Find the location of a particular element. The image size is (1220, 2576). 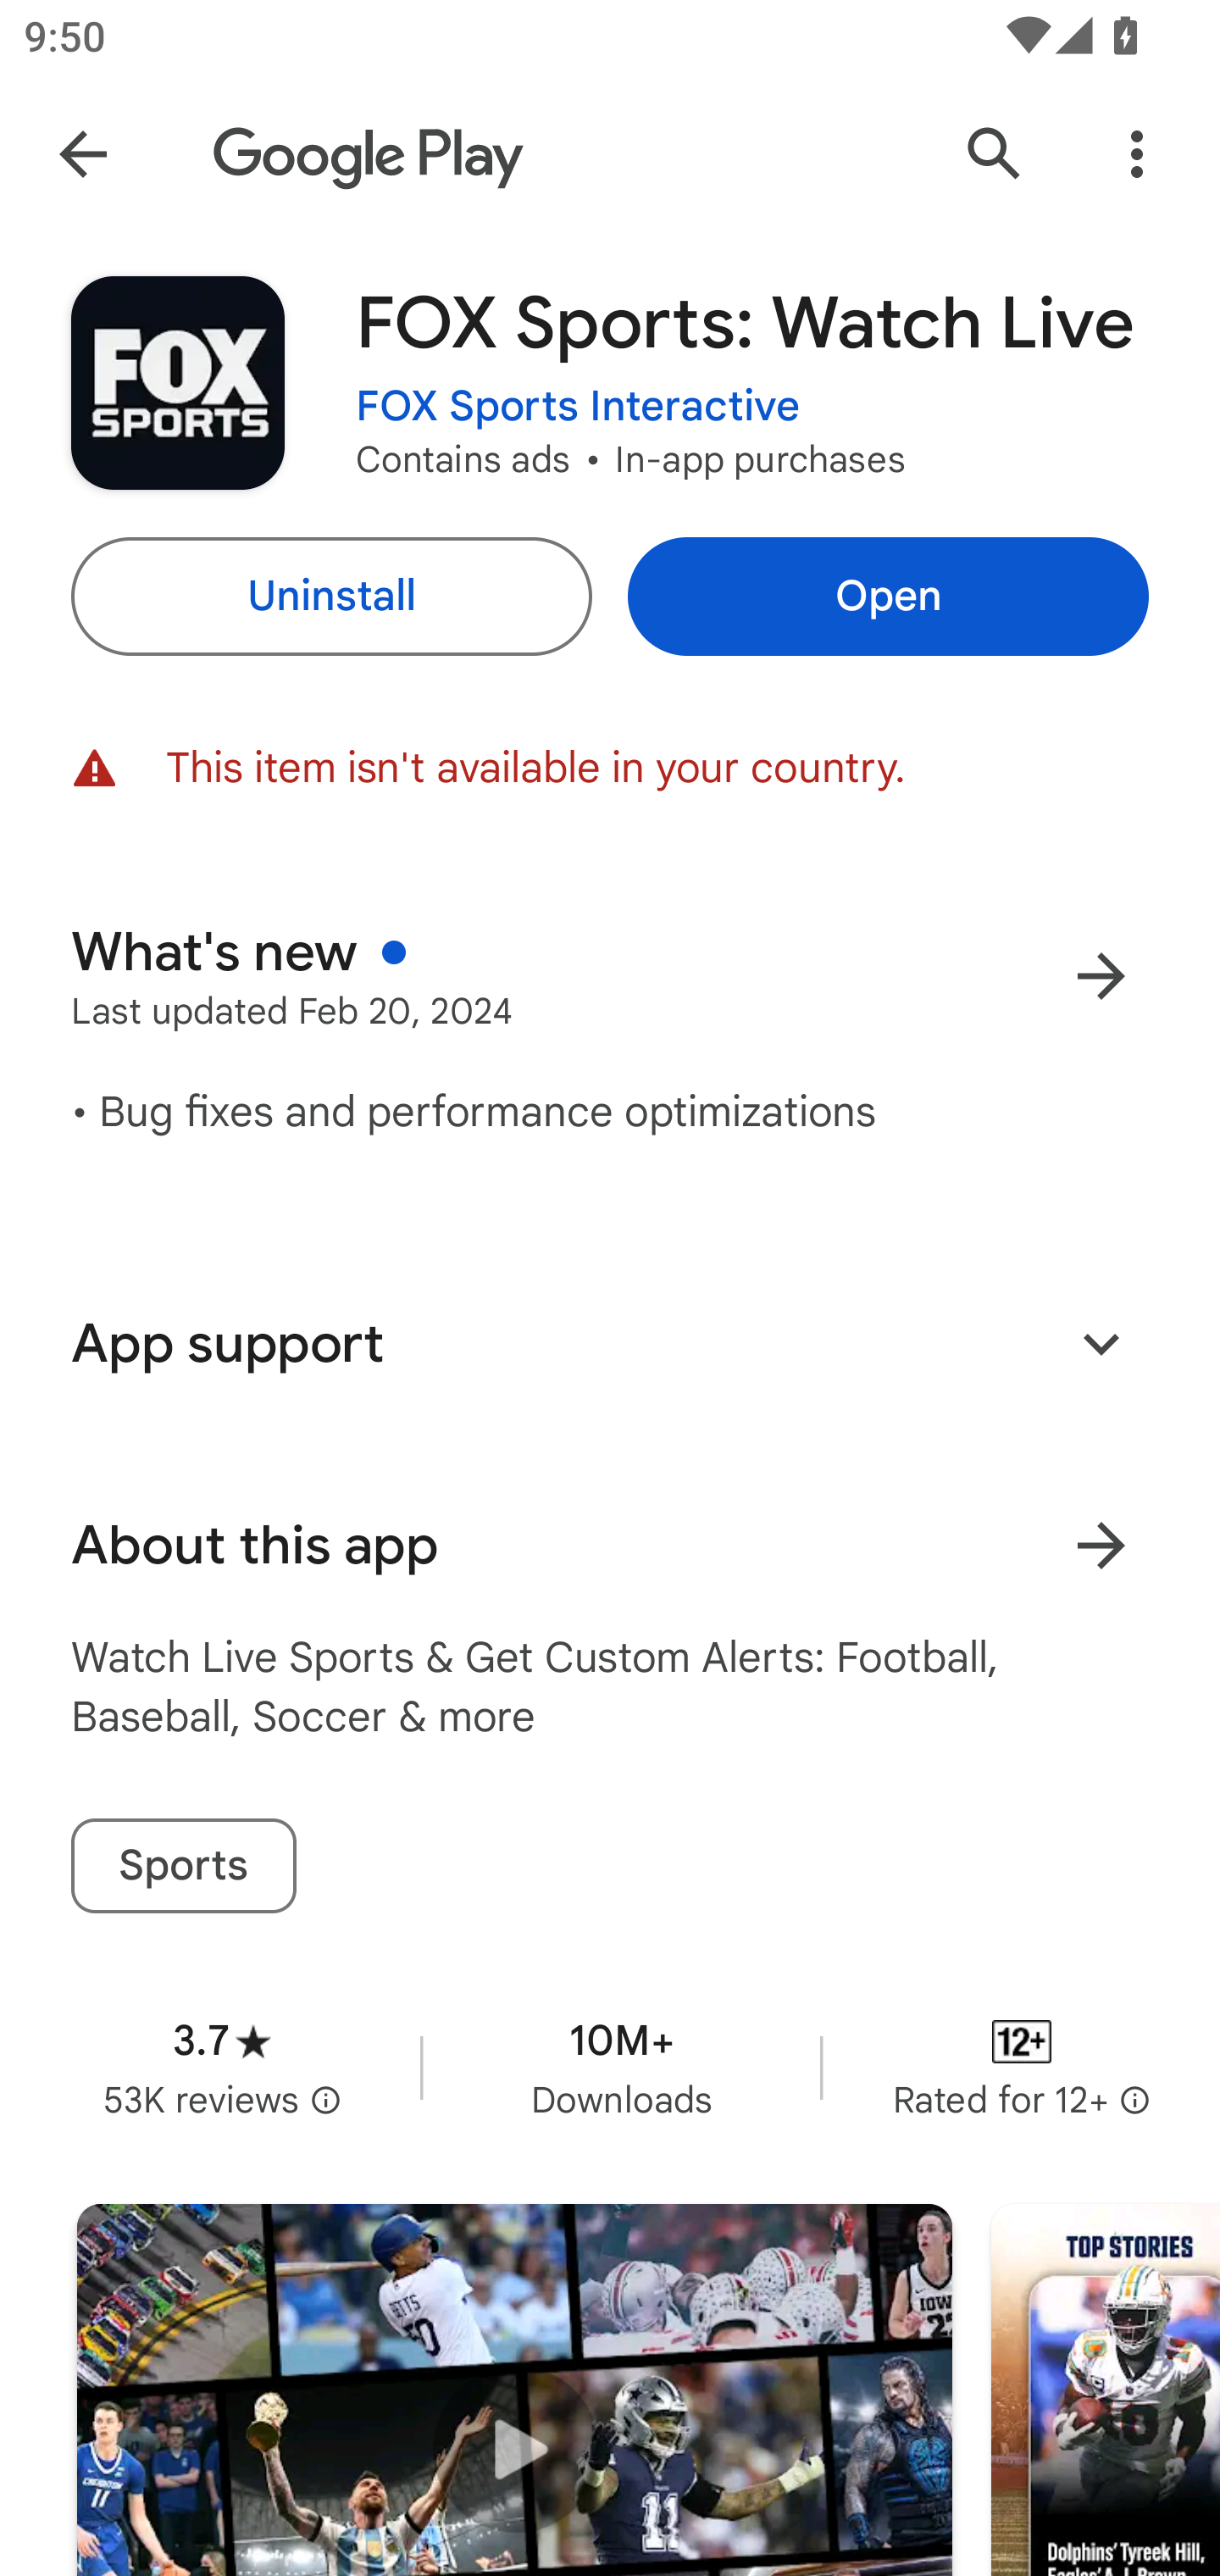

Uninstall is located at coordinates (330, 597).